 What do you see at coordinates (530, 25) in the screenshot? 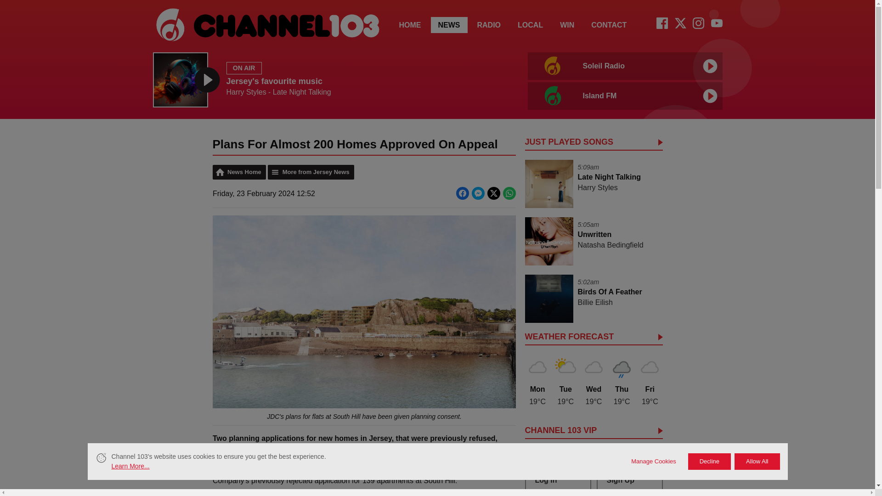
I see `CONTACT` at bounding box center [530, 25].